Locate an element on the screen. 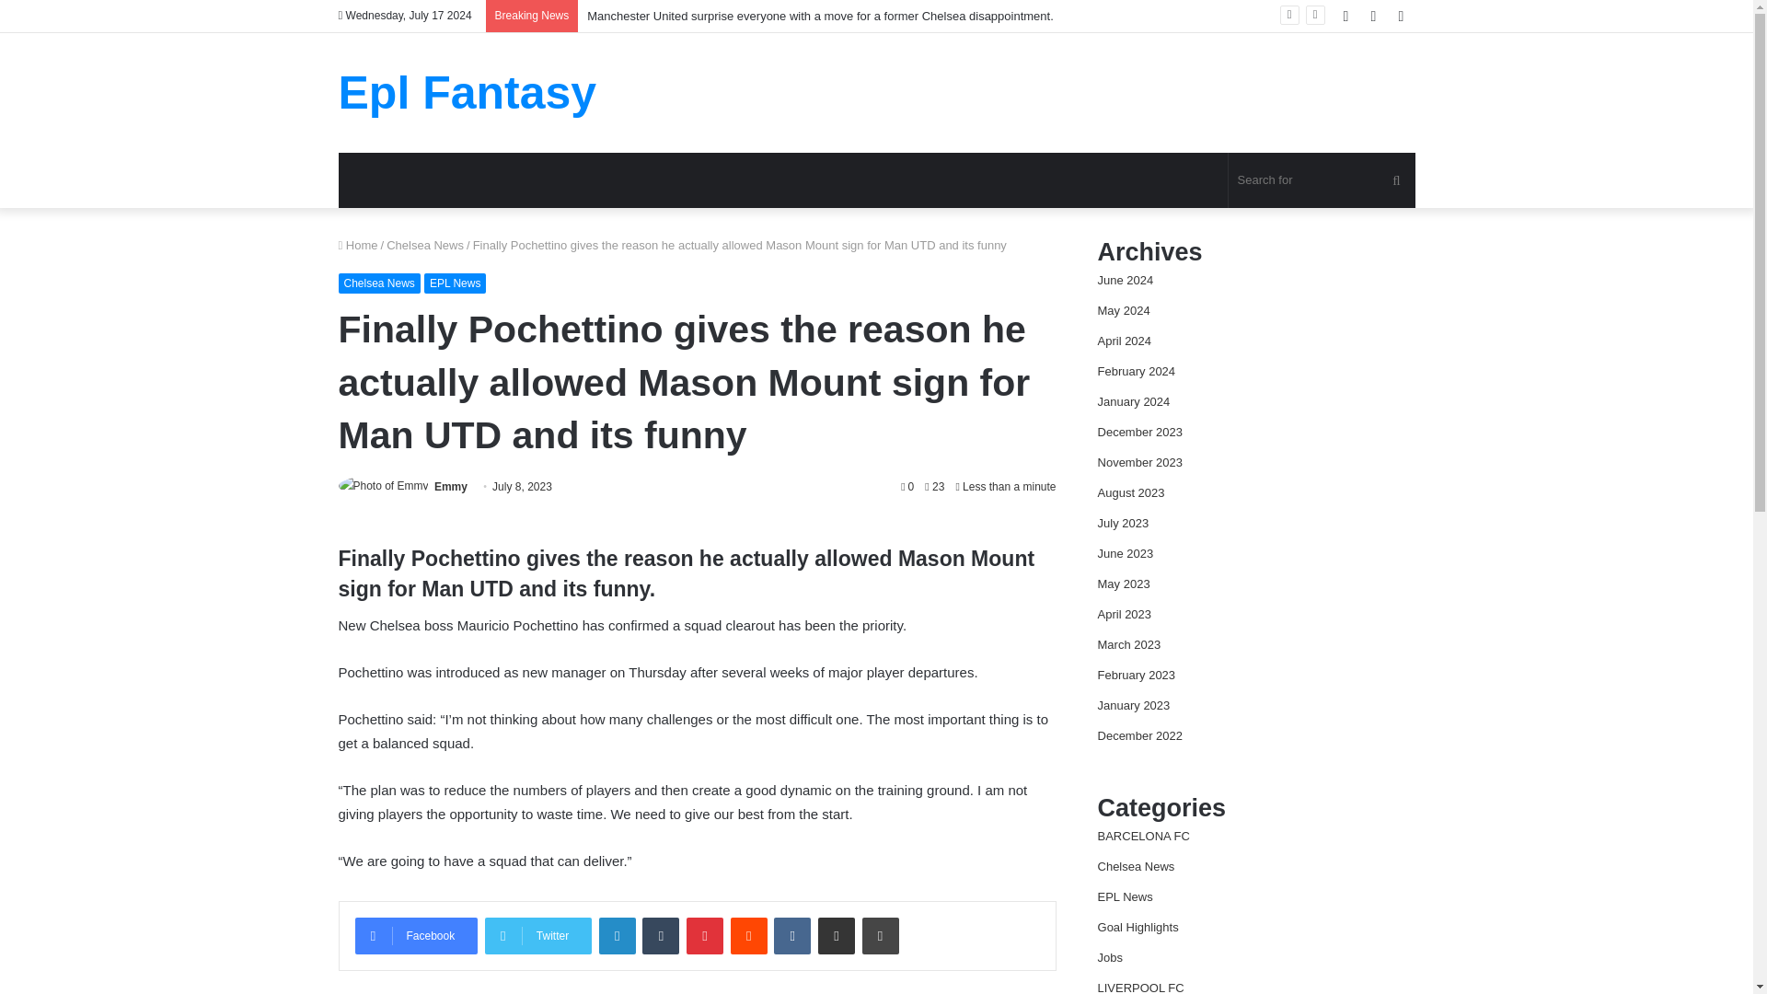 This screenshot has width=1767, height=994. Share via Email is located at coordinates (836, 935).